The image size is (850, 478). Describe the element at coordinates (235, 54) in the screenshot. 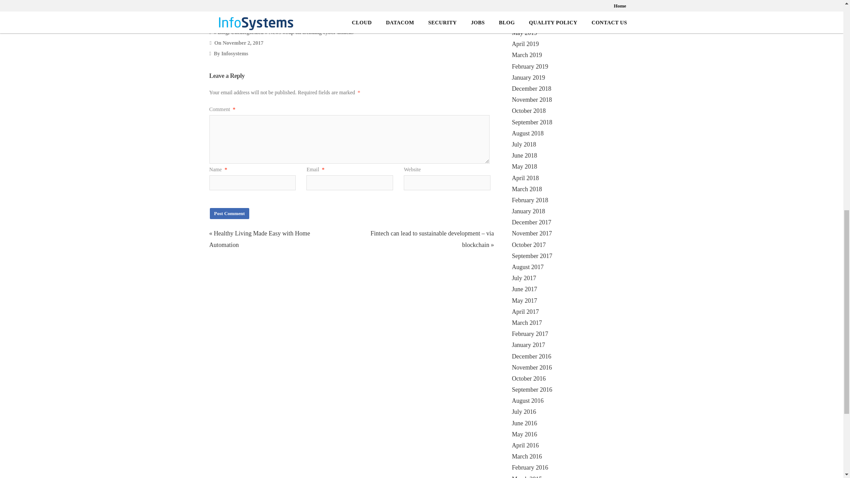

I see `Posts by Infosystems` at that location.